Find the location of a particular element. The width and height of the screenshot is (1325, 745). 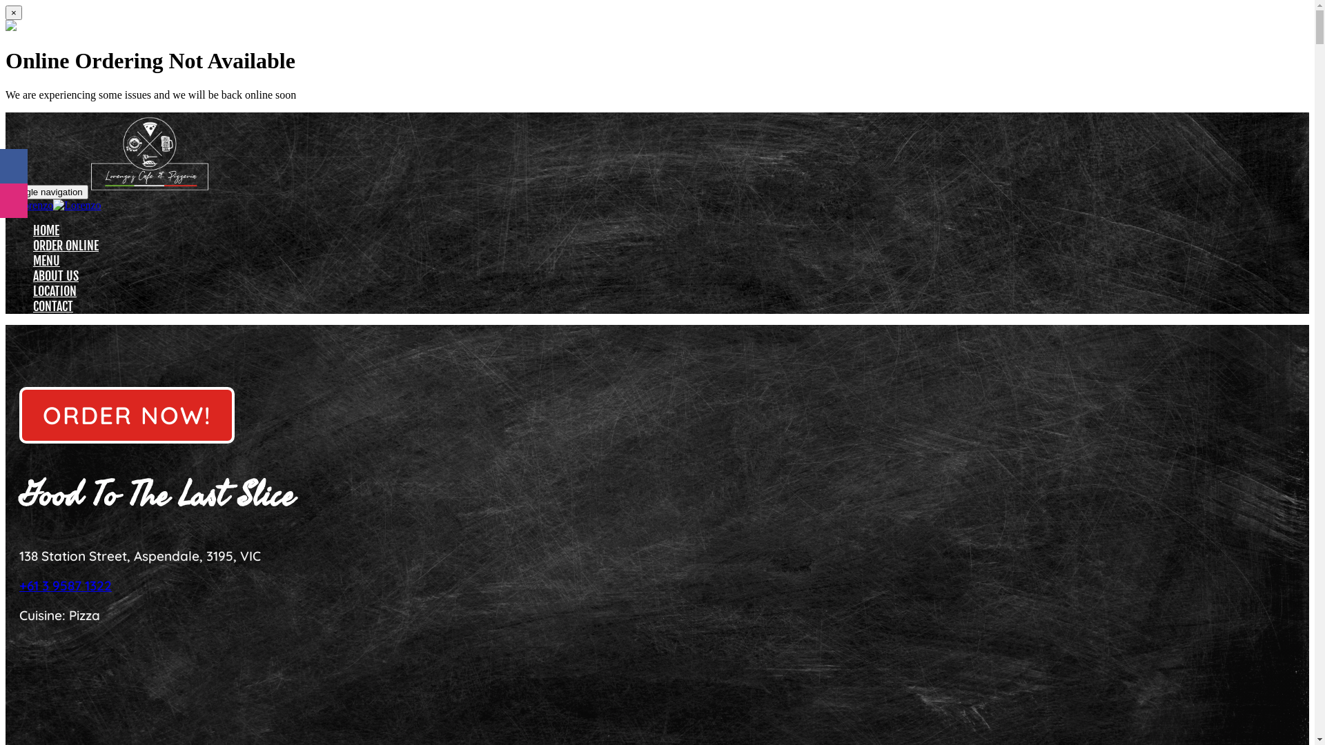

ORDER ONLINE is located at coordinates (76, 247).